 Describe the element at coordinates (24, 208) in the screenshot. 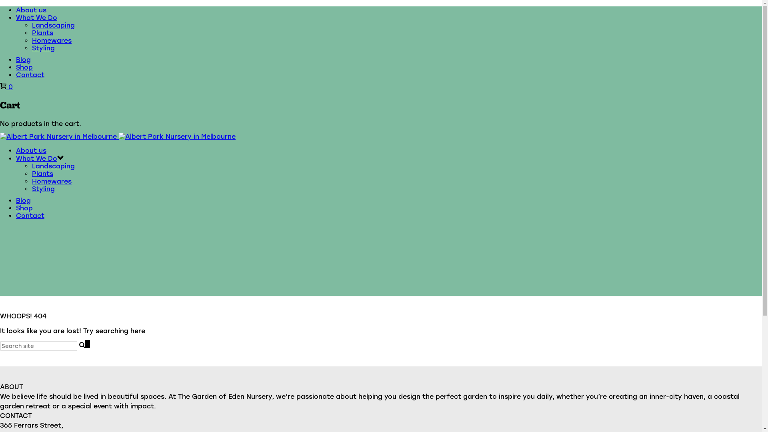

I see `Shop` at that location.